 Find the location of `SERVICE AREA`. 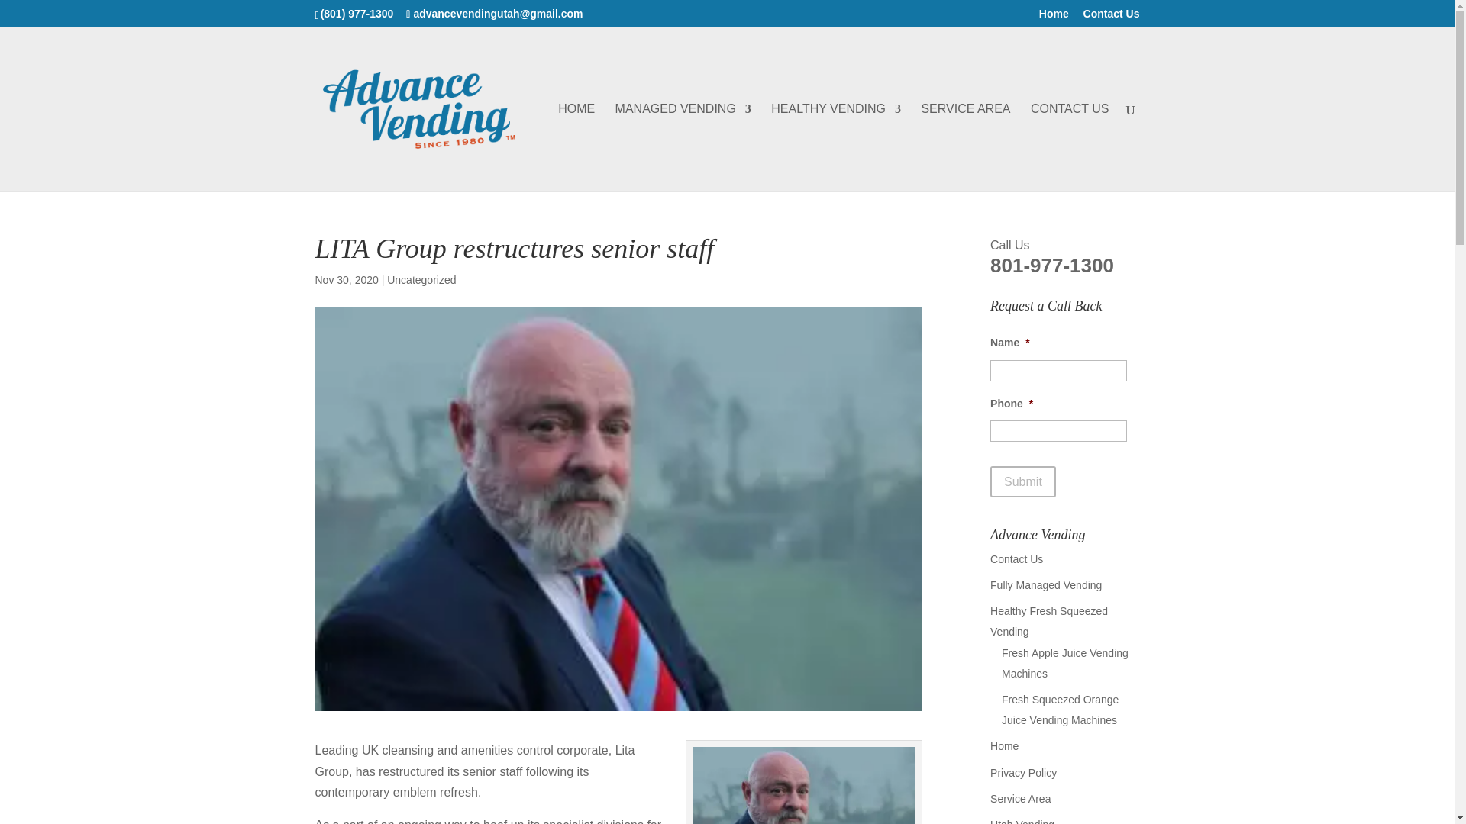

SERVICE AREA is located at coordinates (965, 146).